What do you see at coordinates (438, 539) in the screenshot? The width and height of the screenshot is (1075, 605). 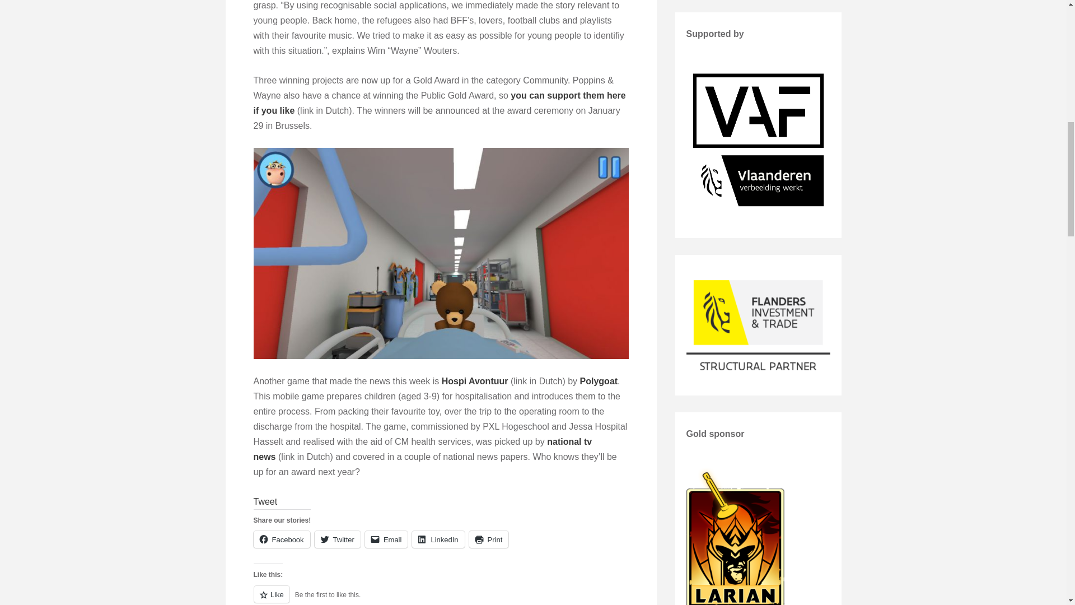 I see `Click to share on LinkedIn` at bounding box center [438, 539].